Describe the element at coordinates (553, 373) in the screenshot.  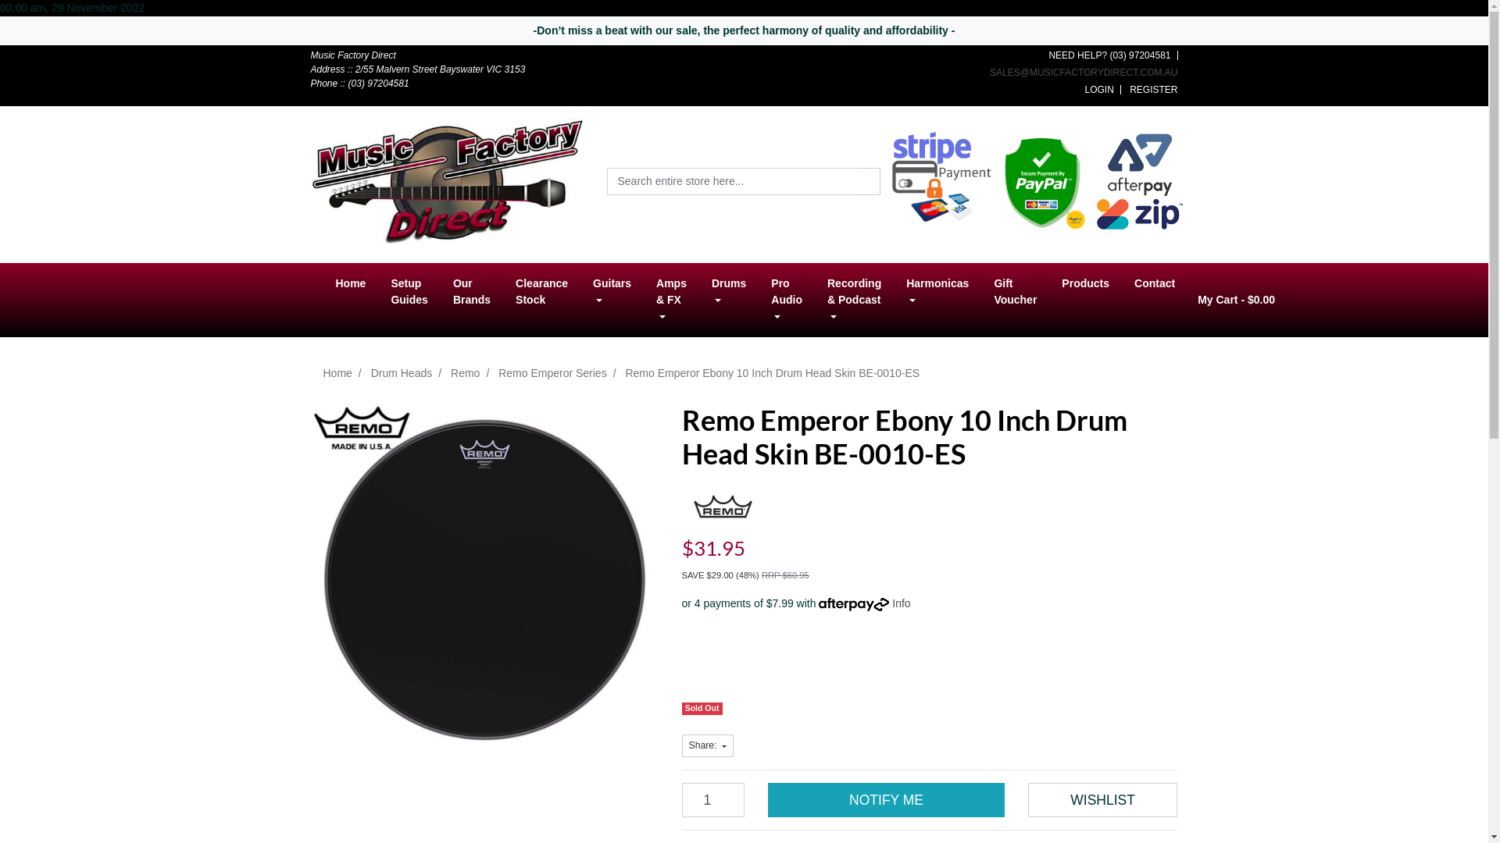
I see `Remo Emperor Series` at that location.